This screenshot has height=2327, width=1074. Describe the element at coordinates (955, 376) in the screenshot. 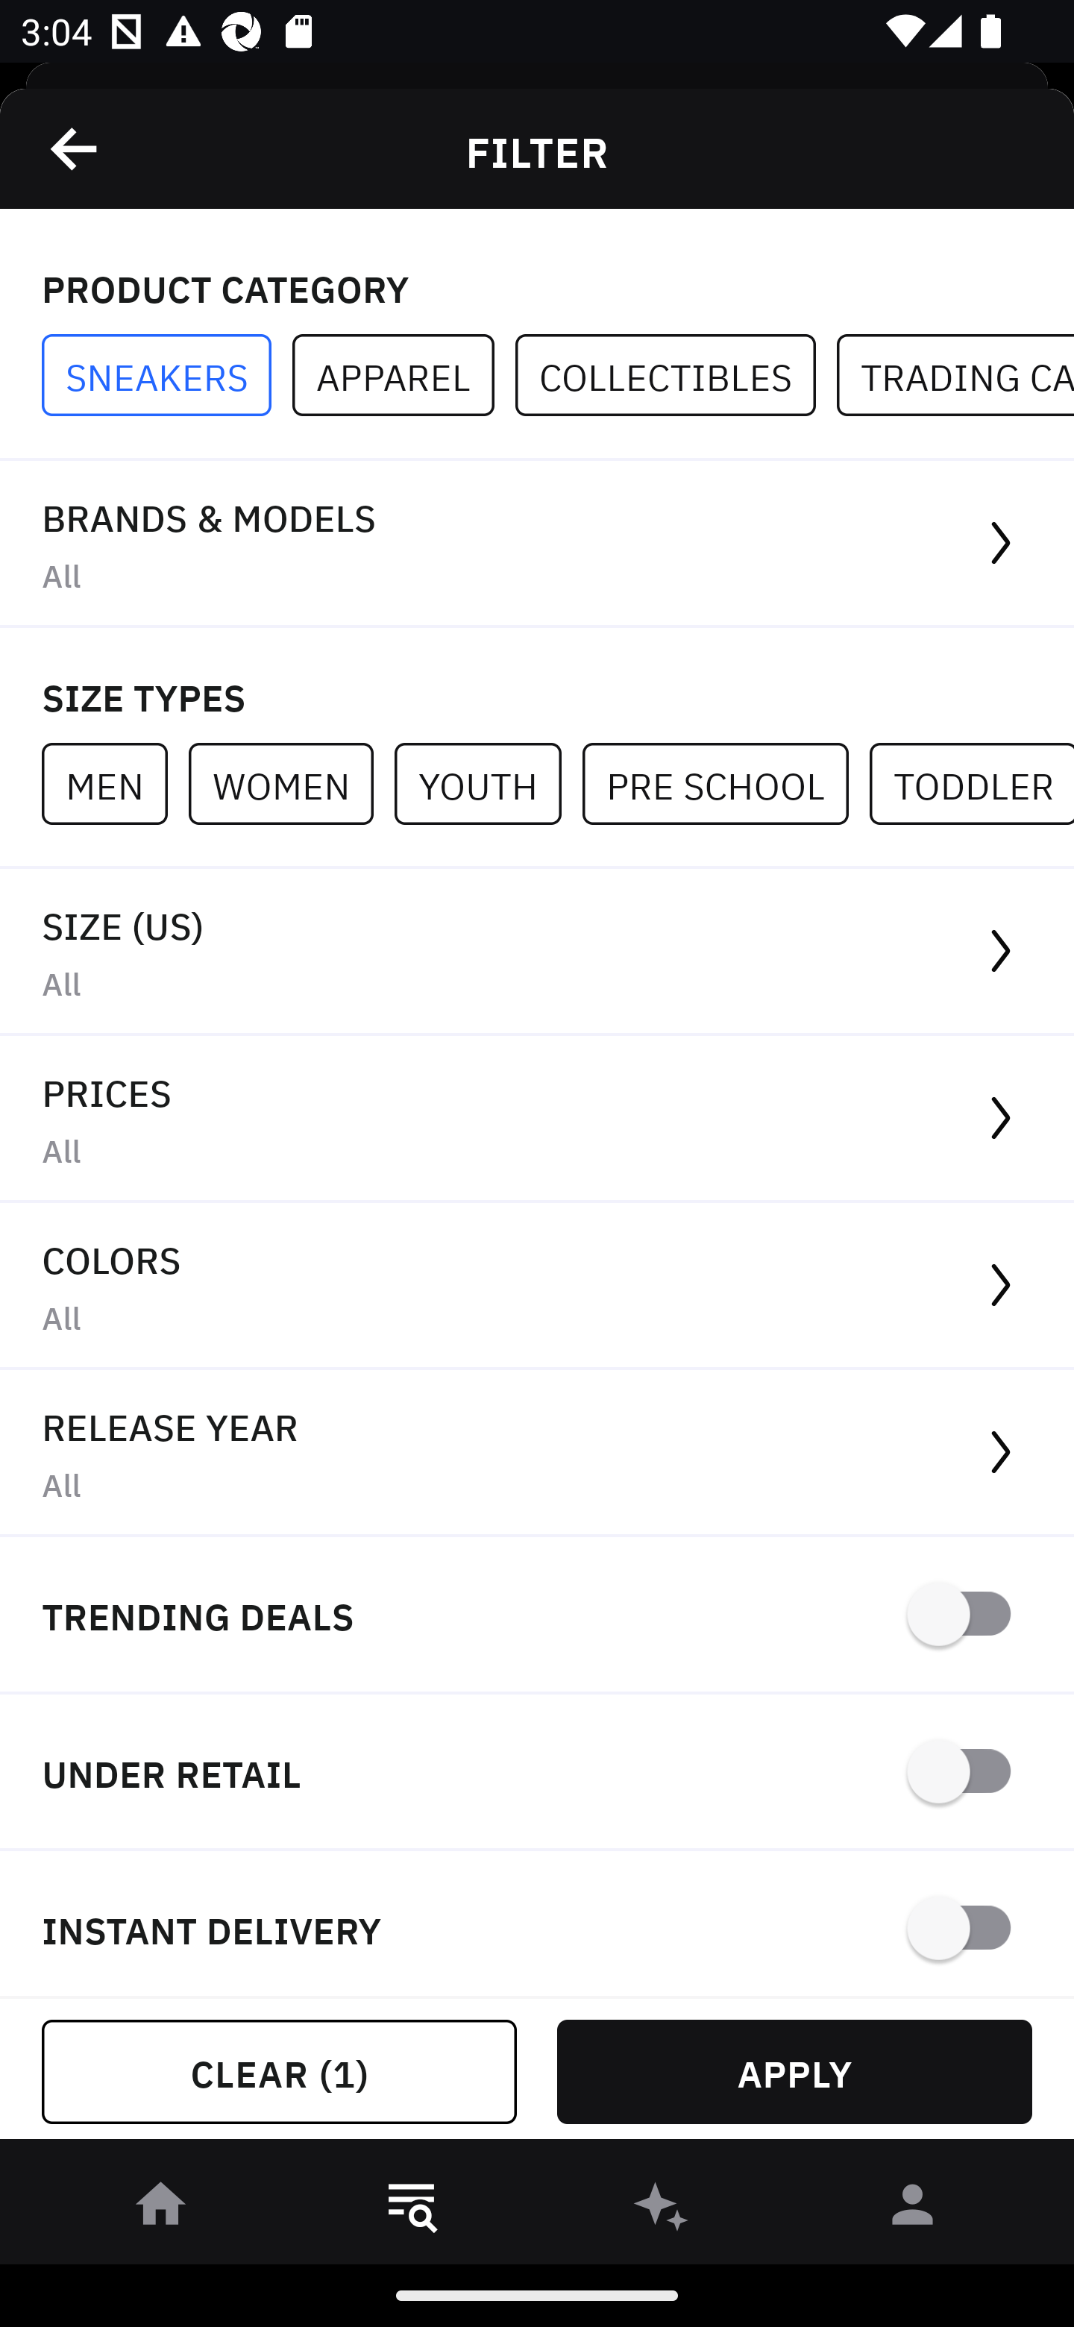

I see `TRADING CARDS` at that location.